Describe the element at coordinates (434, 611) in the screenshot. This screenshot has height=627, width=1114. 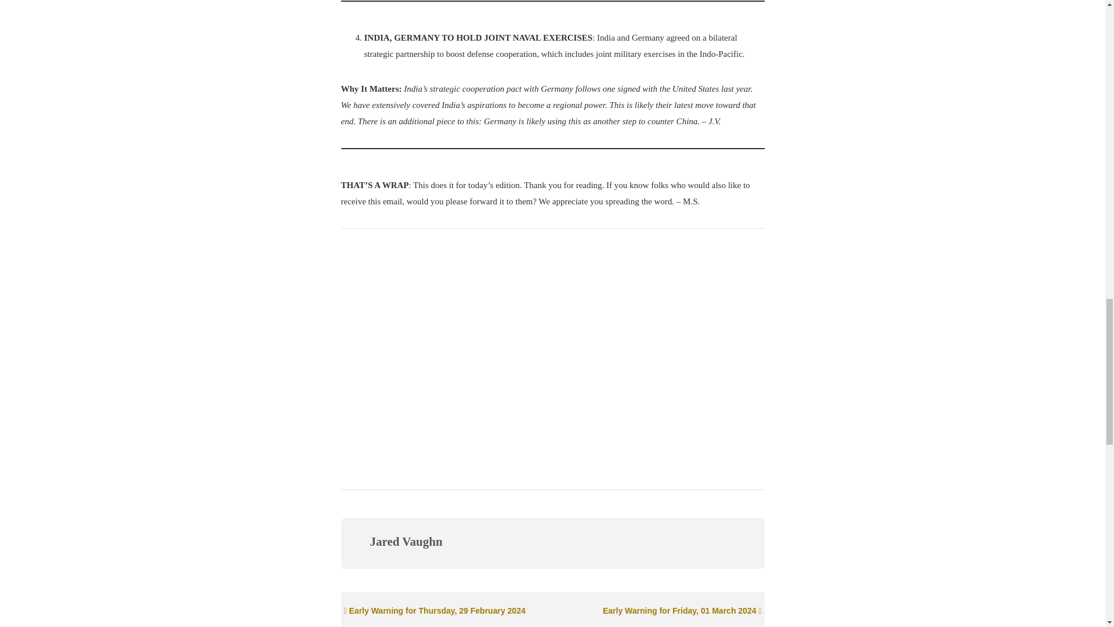
I see ` Early Warning for Thursday, 29 February 2024` at that location.